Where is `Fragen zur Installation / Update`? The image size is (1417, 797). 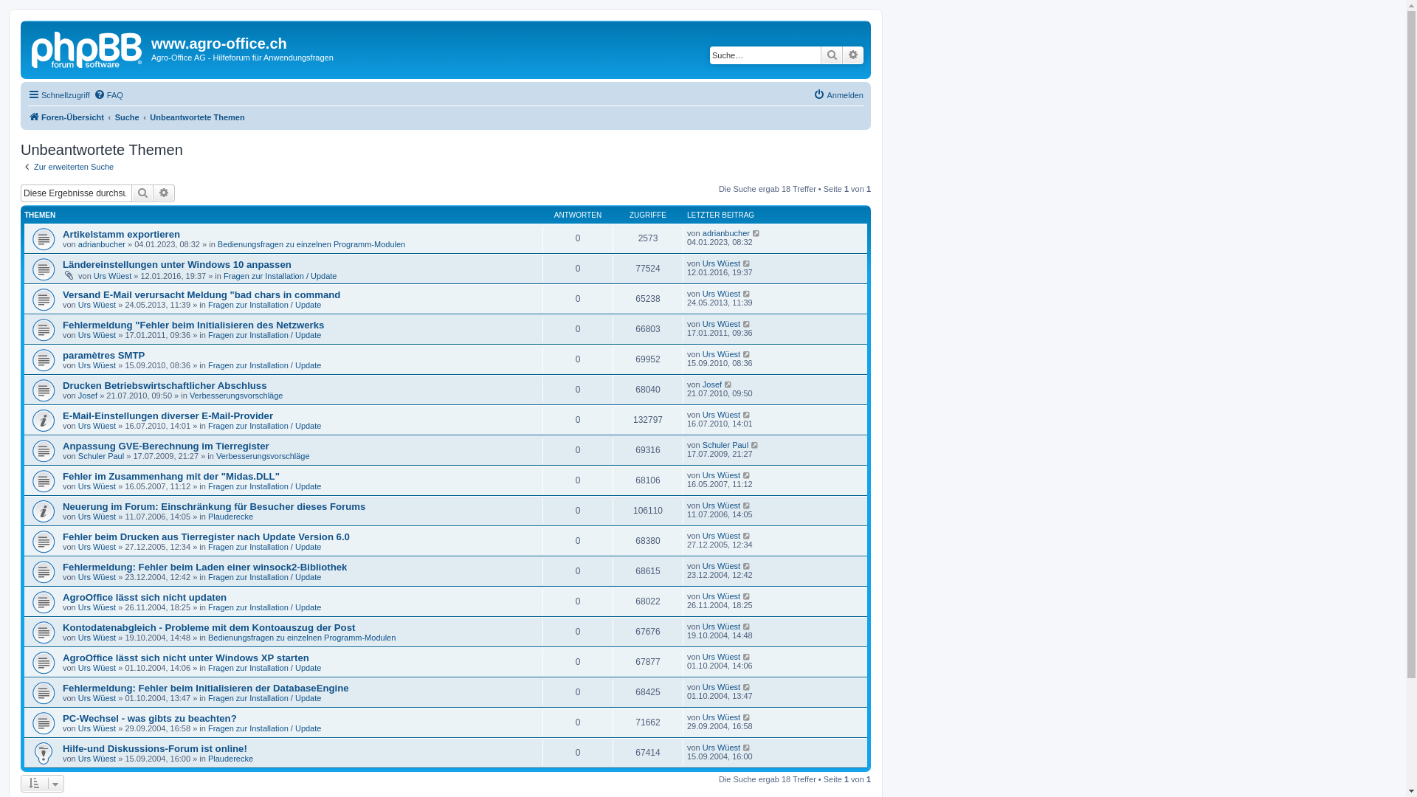 Fragen zur Installation / Update is located at coordinates (264, 728).